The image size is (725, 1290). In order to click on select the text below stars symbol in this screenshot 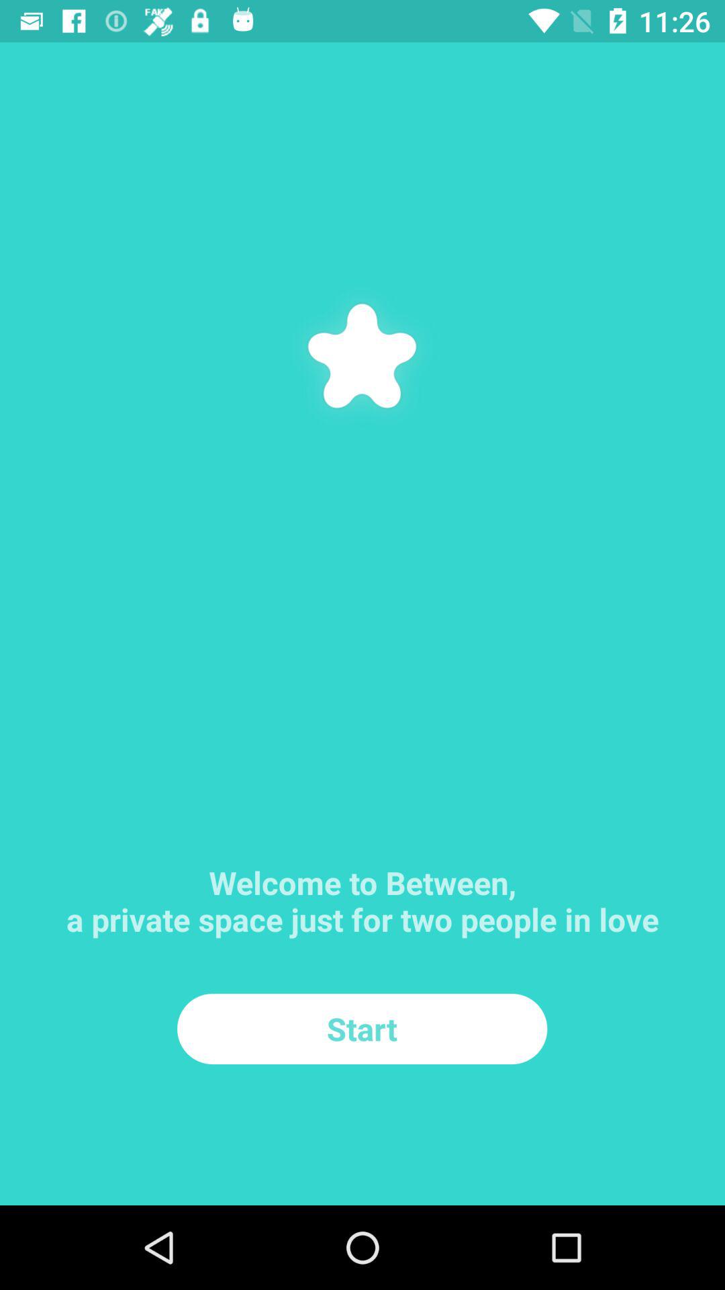, I will do `click(362, 875)`.